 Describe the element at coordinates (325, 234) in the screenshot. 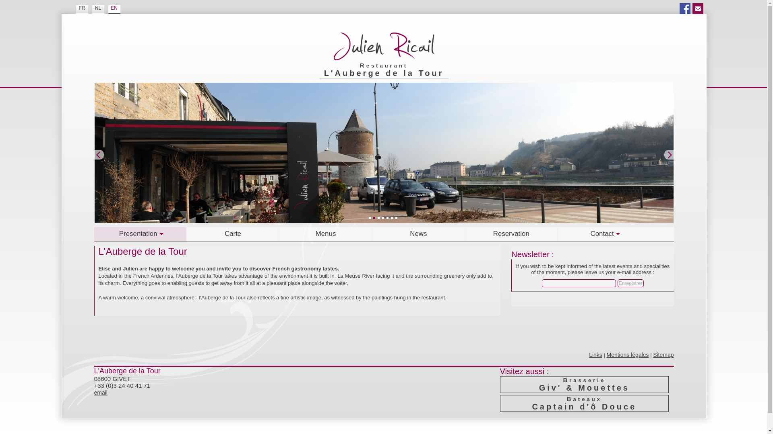

I see `Menus` at that location.